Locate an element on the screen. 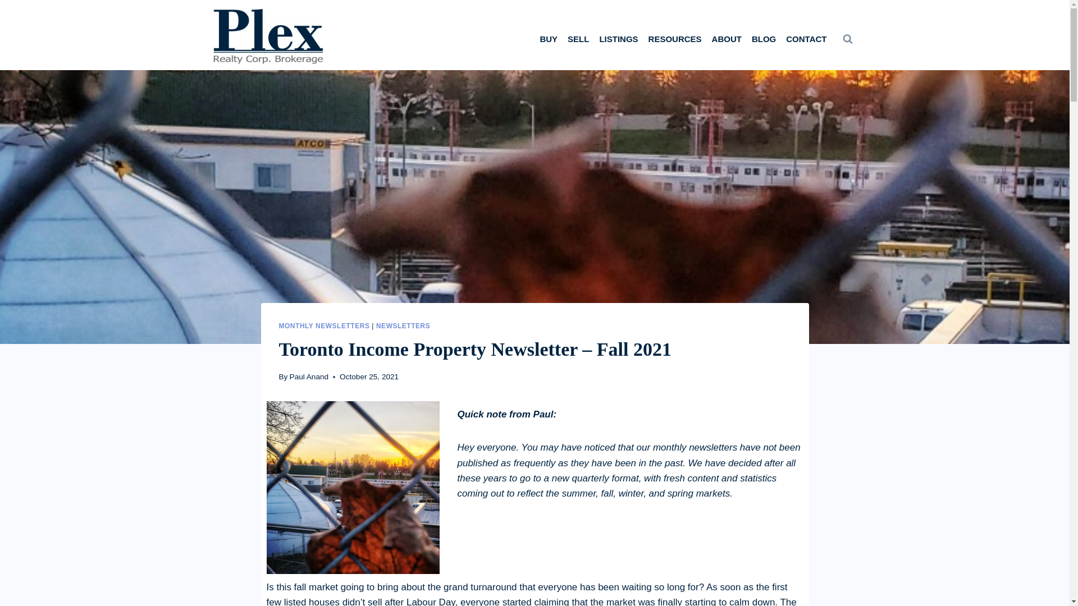 The height and width of the screenshot is (606, 1078). Paul Anand is located at coordinates (309, 377).